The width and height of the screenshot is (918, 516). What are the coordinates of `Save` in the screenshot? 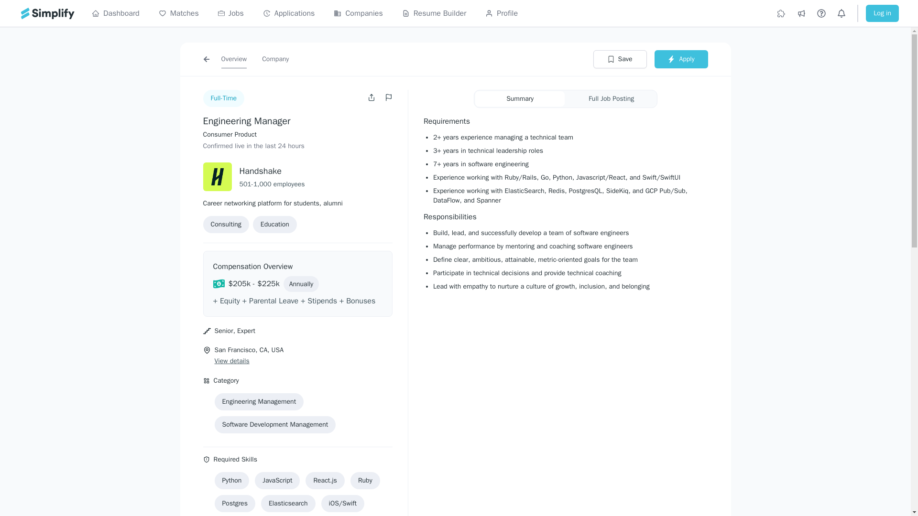 It's located at (620, 59).